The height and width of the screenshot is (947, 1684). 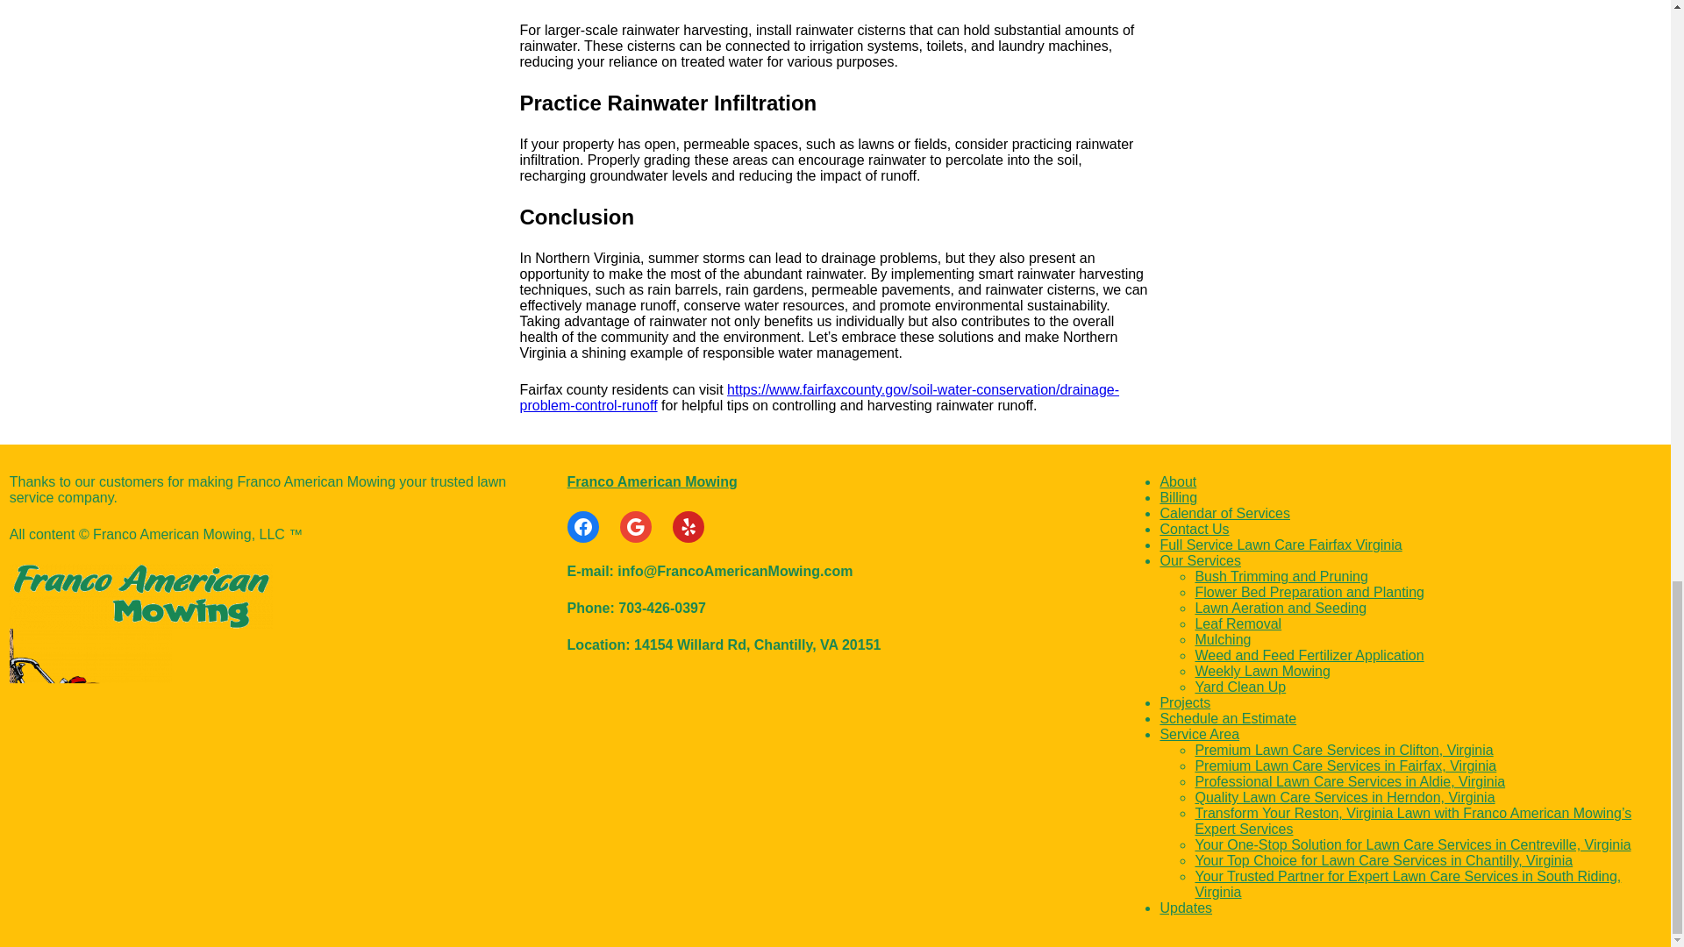 What do you see at coordinates (1177, 482) in the screenshot?
I see `About` at bounding box center [1177, 482].